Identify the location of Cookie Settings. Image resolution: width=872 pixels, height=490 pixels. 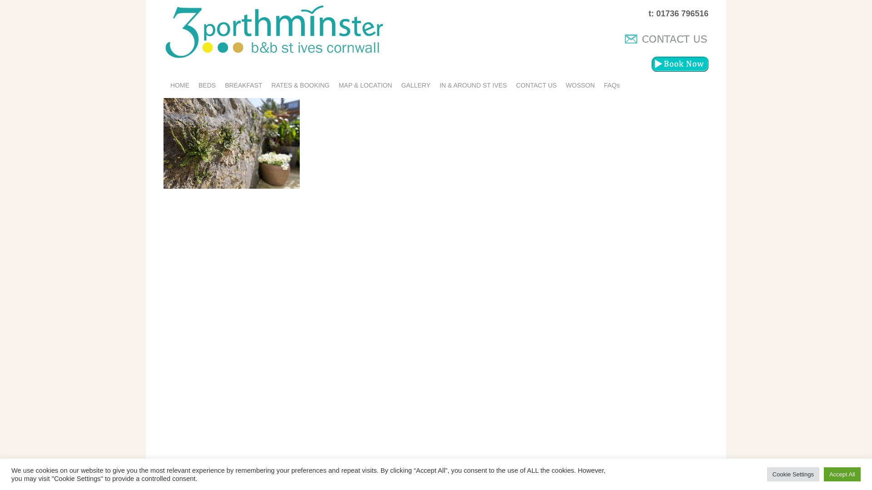
(793, 475).